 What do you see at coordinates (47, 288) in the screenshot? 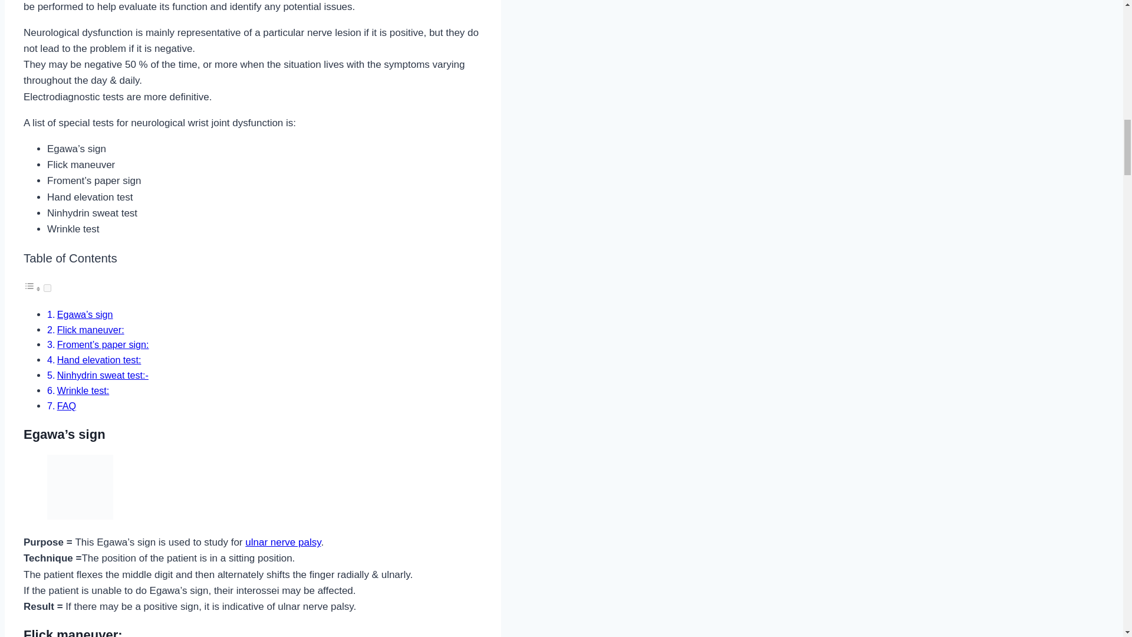
I see `on` at bounding box center [47, 288].